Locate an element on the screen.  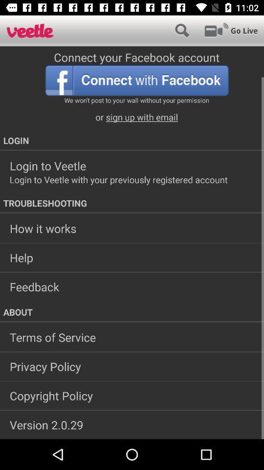
turn on copyright policy app is located at coordinates (132, 396).